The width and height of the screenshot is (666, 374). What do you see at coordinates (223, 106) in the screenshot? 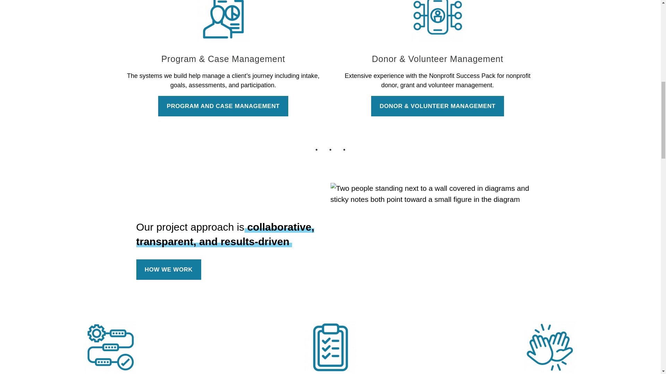
I see `PROGRAM AND CASE MANAGEMENT` at bounding box center [223, 106].